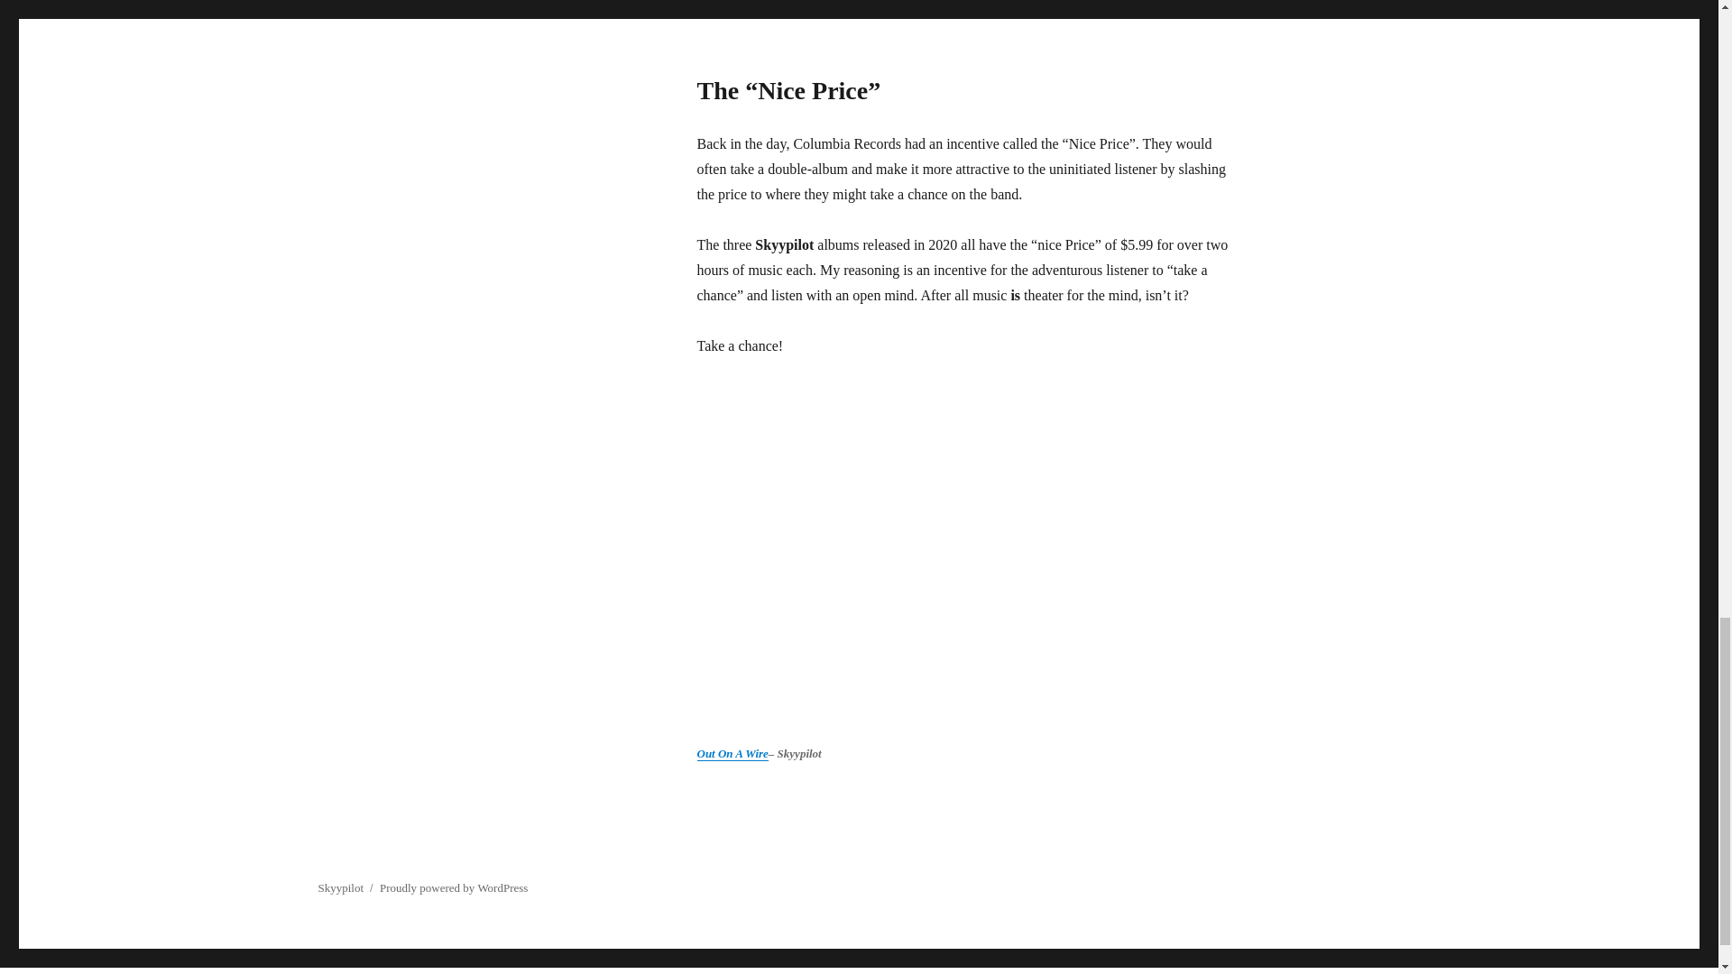 This screenshot has height=974, width=1732. Describe the element at coordinates (731, 754) in the screenshot. I see `Out On A Wire` at that location.